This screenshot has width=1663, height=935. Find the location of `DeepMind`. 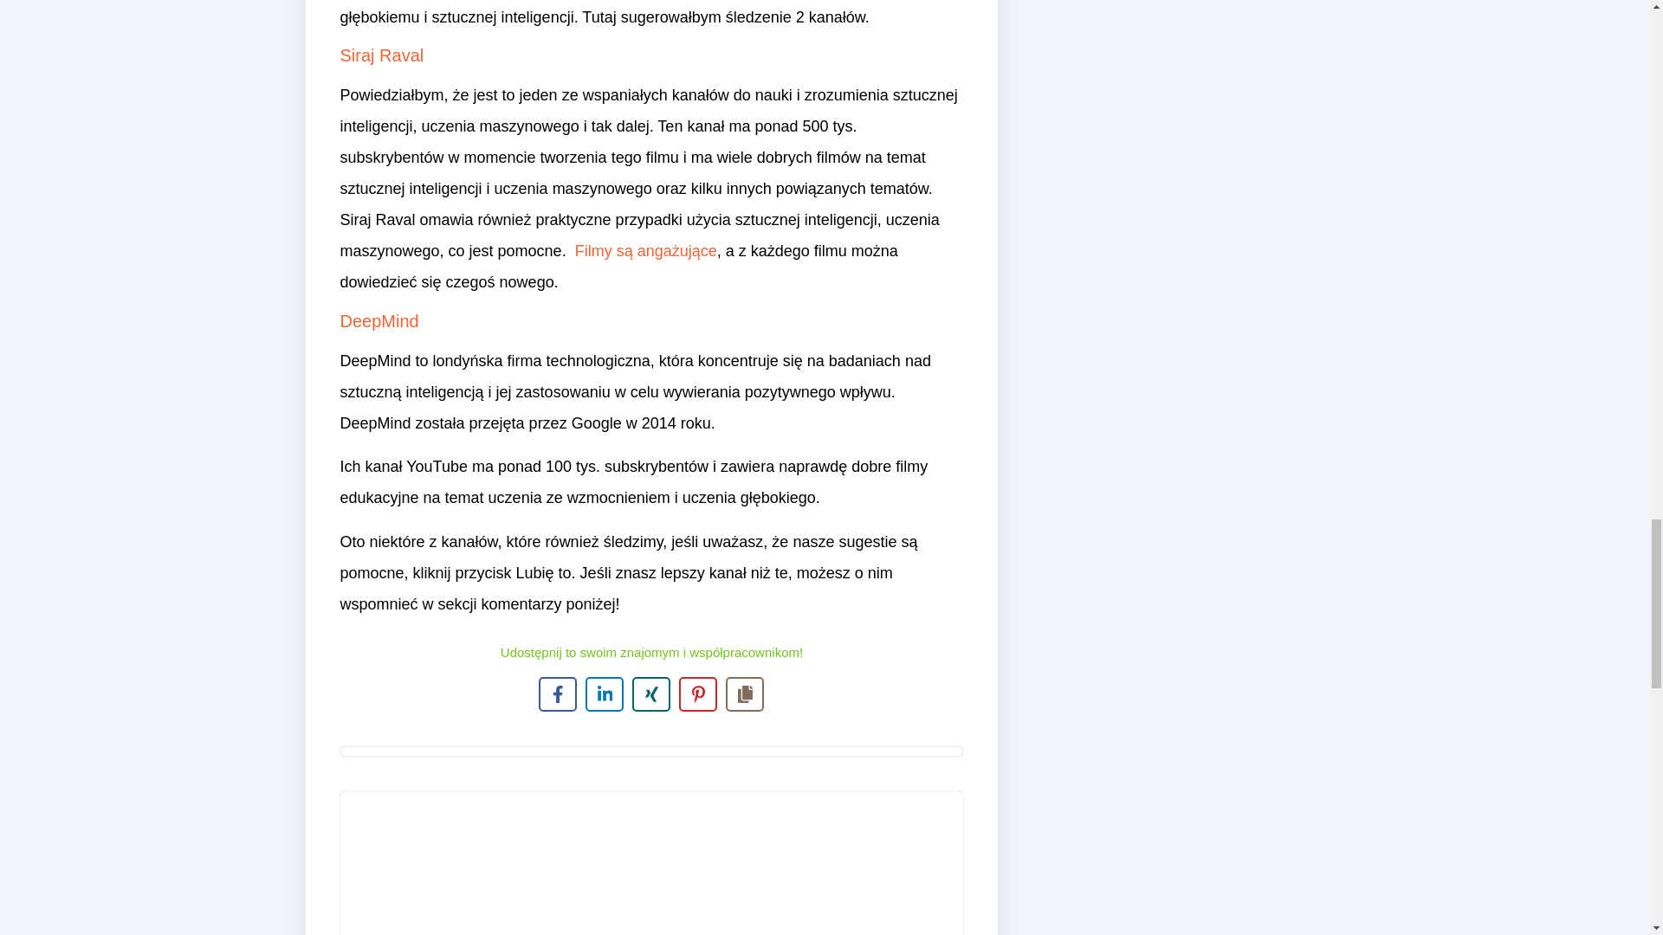

DeepMind is located at coordinates (379, 320).